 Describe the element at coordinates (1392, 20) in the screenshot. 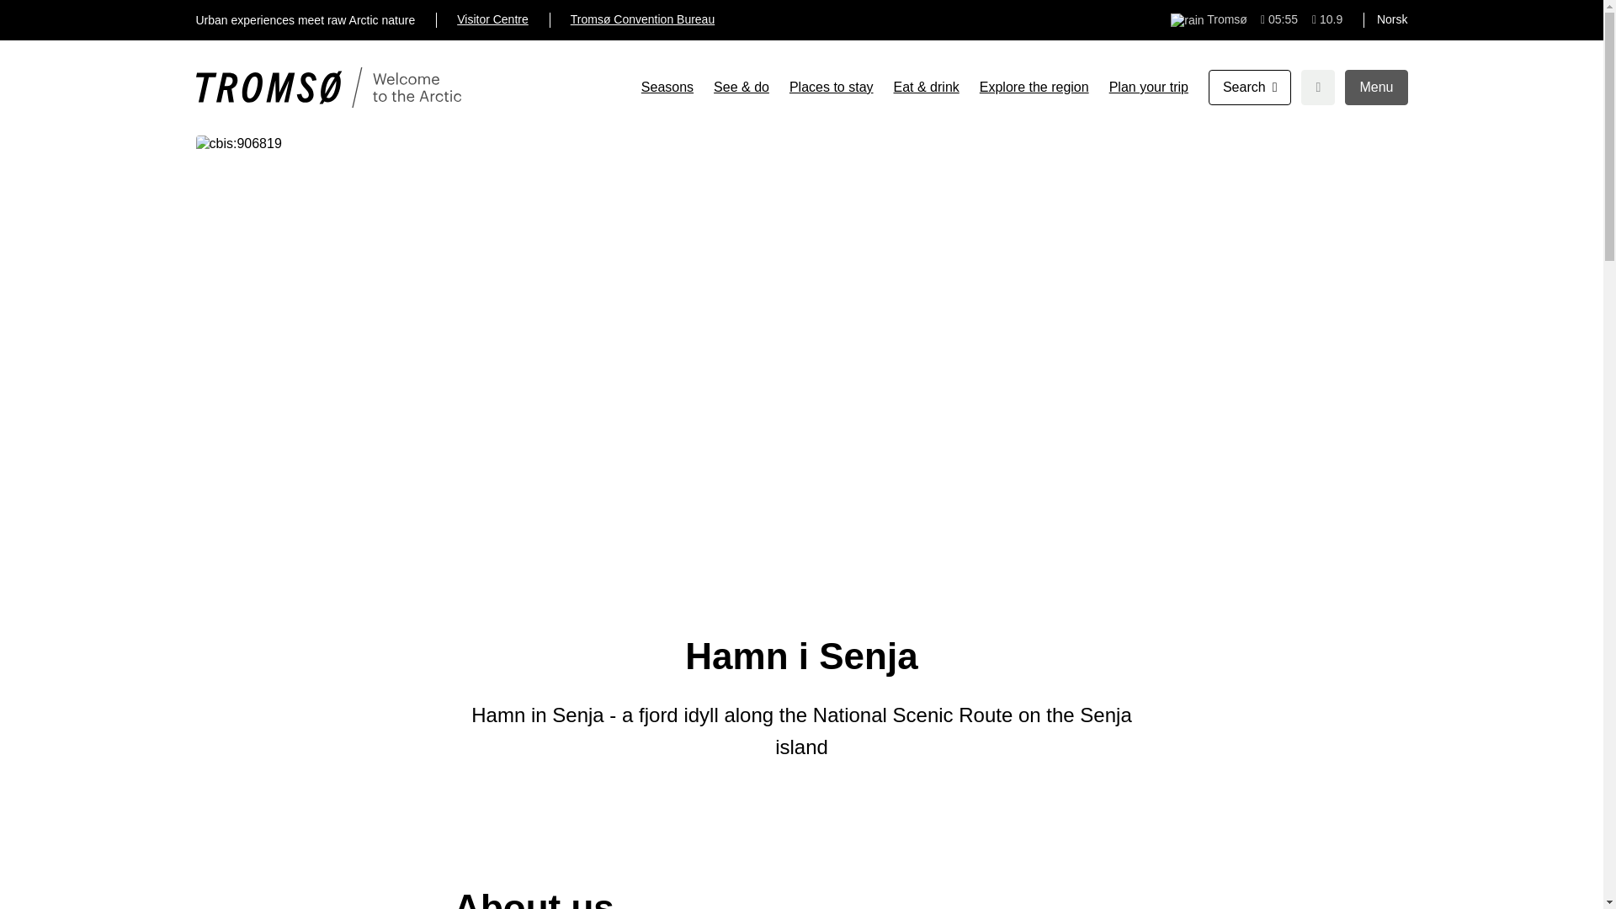

I see `Norsk` at that location.